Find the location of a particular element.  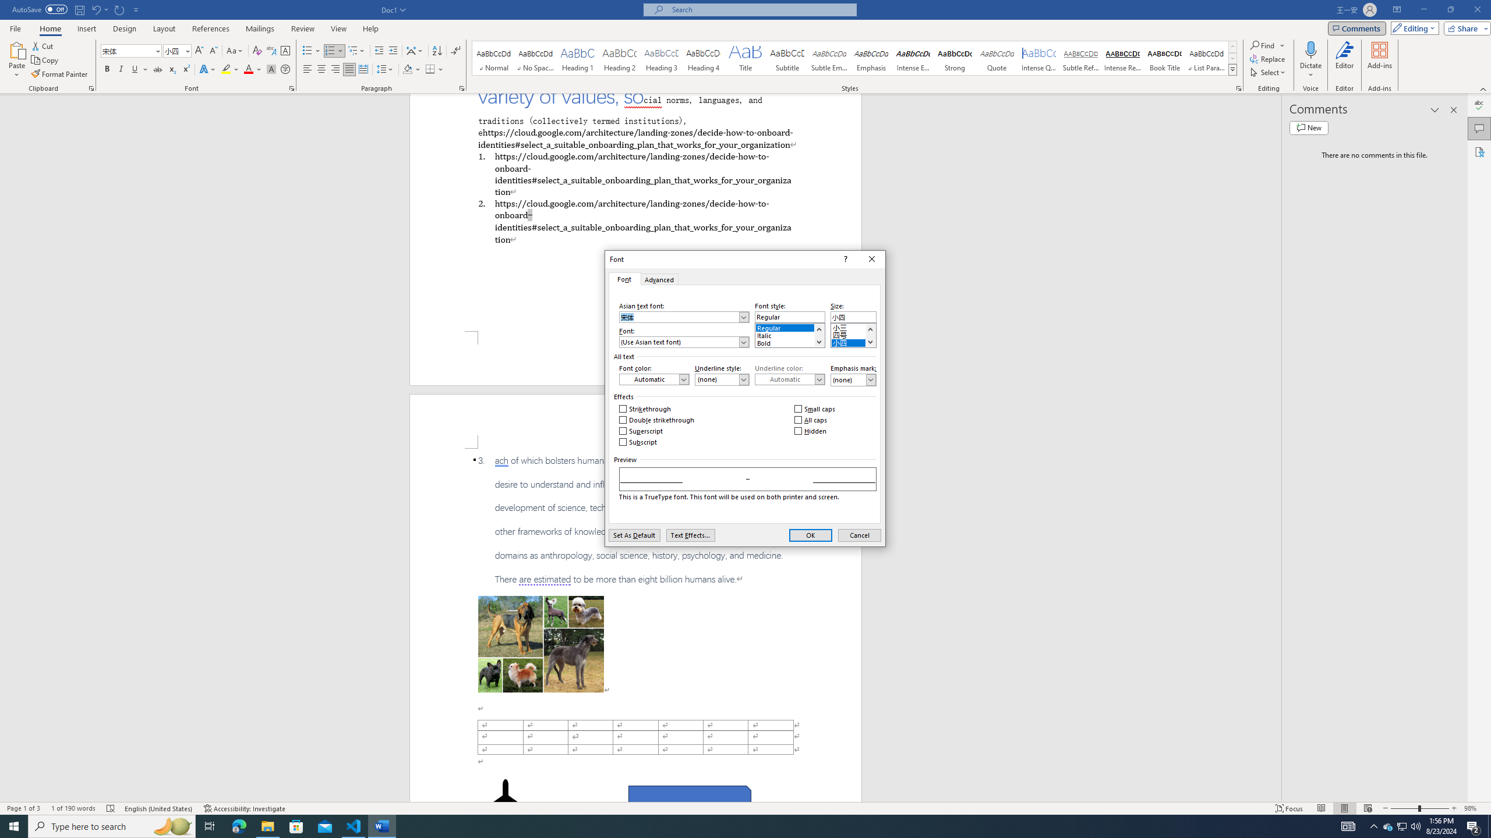

Subscript is located at coordinates (172, 70).